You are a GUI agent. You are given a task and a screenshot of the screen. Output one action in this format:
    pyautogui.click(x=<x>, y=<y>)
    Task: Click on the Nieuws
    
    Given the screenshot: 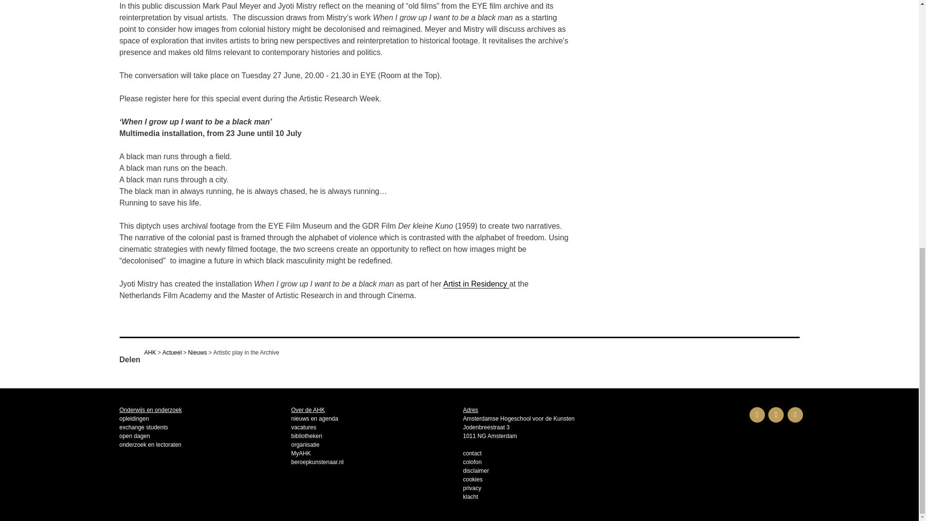 What is the action you would take?
    pyautogui.click(x=197, y=352)
    